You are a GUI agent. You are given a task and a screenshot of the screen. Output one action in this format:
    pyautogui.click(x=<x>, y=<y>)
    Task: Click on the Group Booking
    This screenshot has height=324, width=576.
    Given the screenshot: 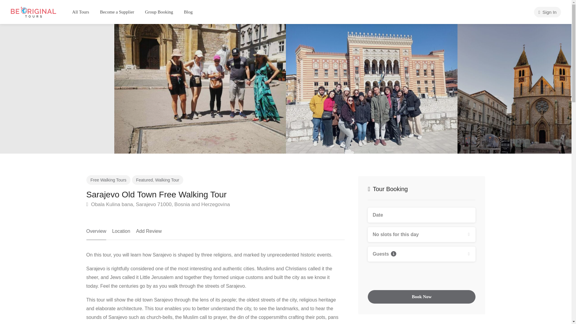 What is the action you would take?
    pyautogui.click(x=159, y=12)
    